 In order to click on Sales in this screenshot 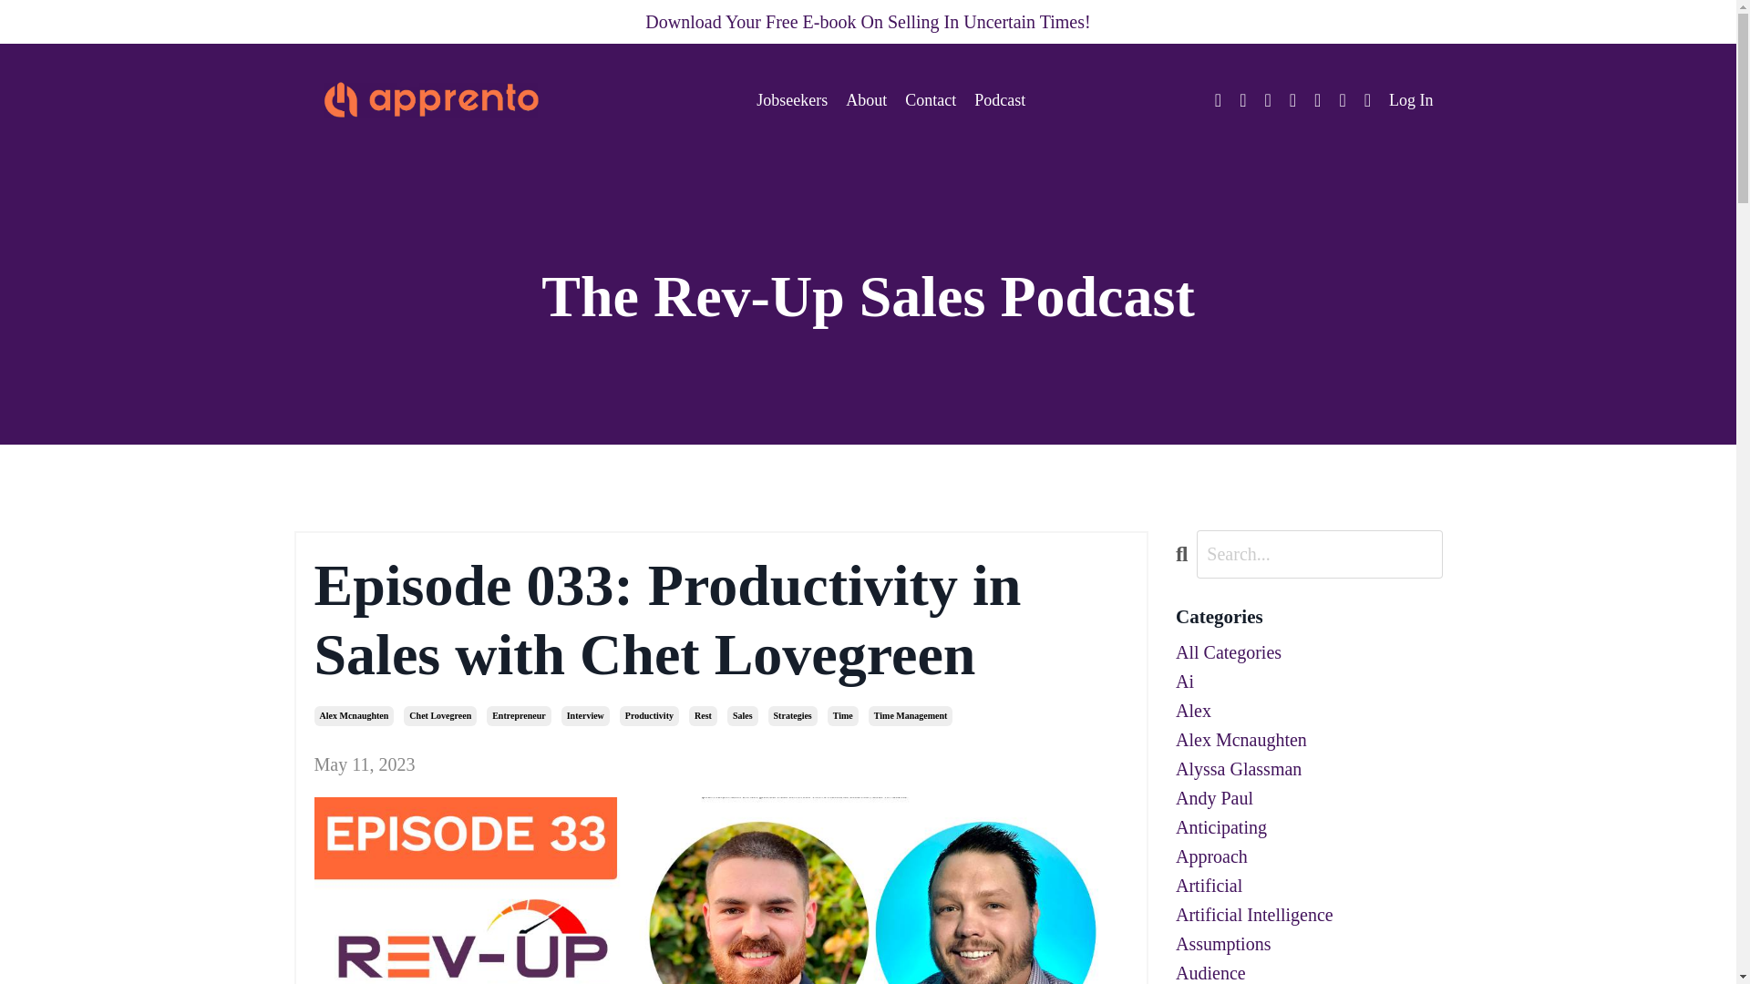, I will do `click(742, 716)`.